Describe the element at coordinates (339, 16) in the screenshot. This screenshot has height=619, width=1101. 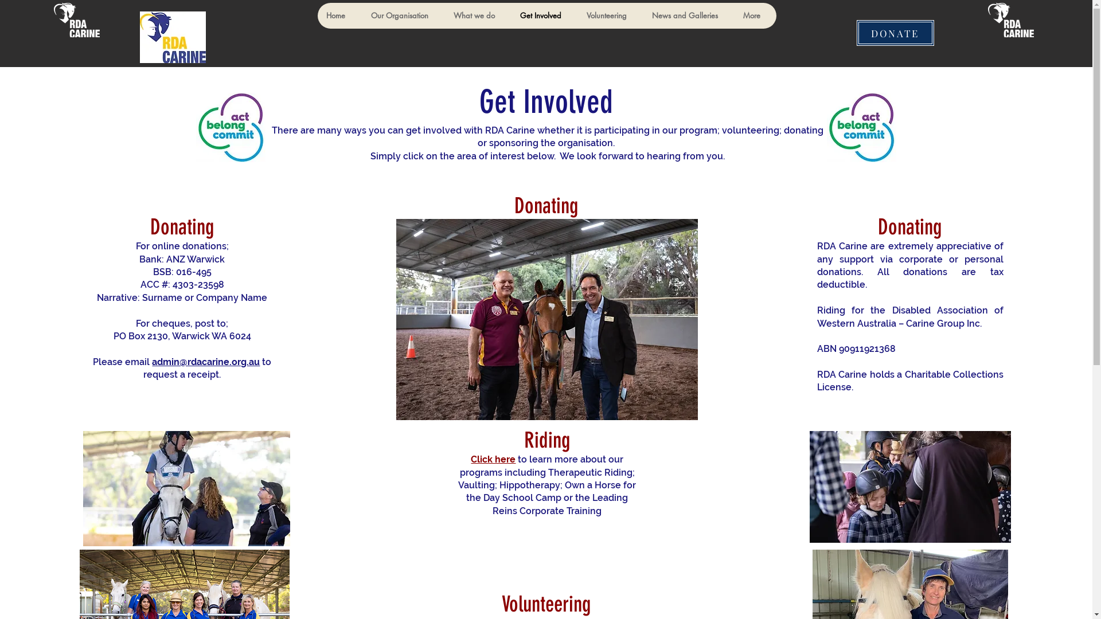
I see `Home` at that location.